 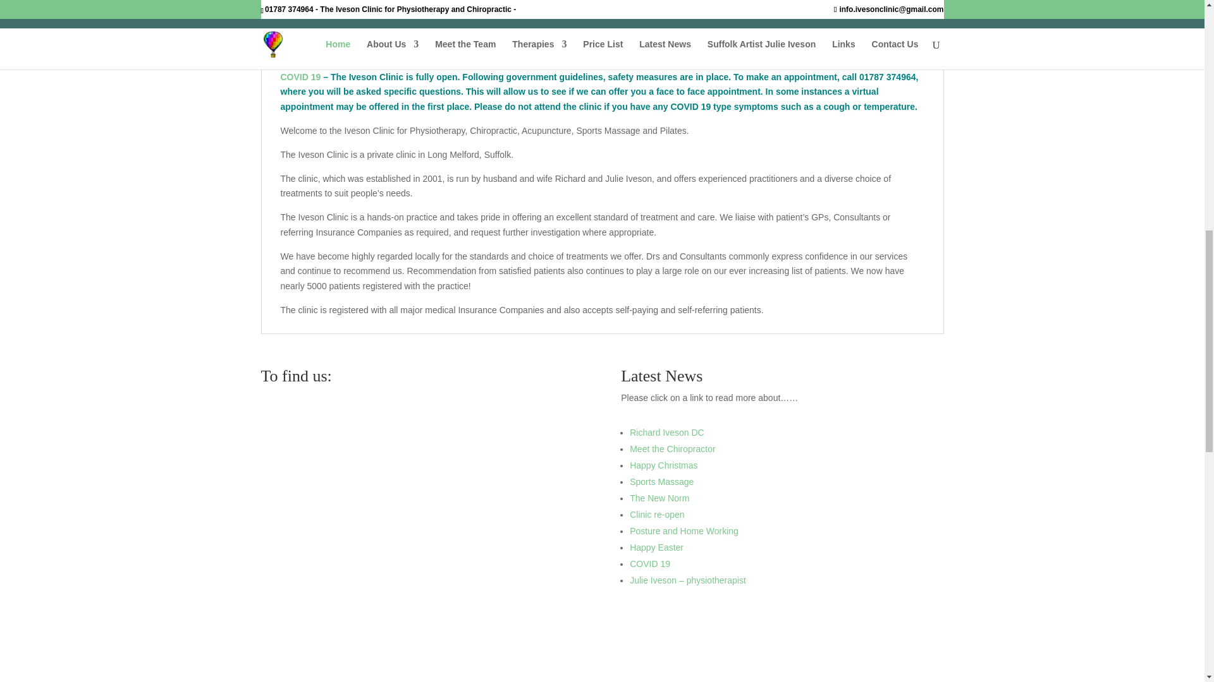 I want to click on Sports Massage, so click(x=661, y=481).